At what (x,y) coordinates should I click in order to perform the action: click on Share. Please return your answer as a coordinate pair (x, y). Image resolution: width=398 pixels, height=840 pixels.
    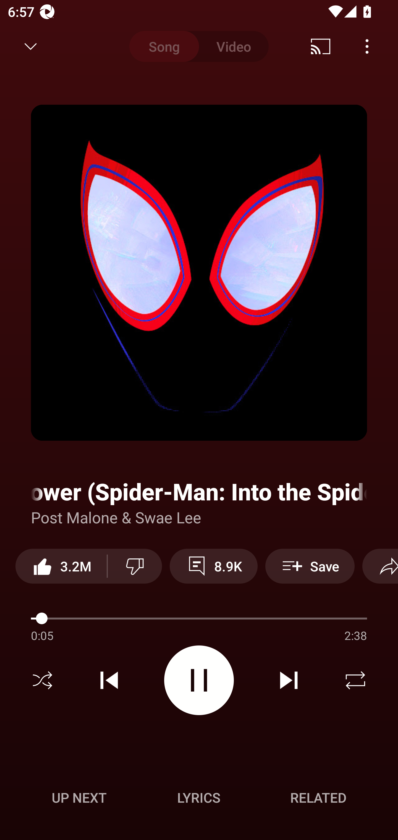
    Looking at the image, I should click on (380, 566).